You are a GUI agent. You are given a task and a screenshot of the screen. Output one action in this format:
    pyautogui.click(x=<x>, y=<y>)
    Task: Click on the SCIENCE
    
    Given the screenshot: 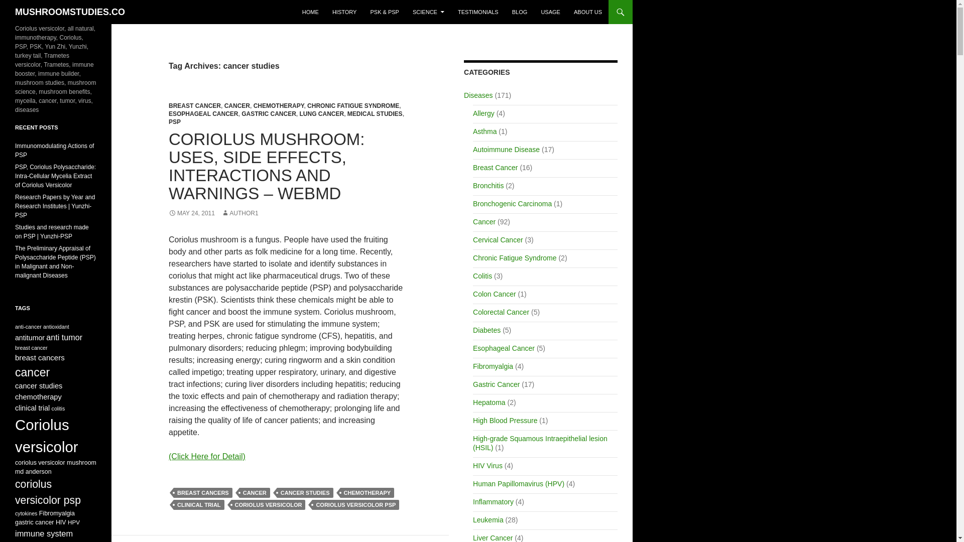 What is the action you would take?
    pyautogui.click(x=428, y=12)
    